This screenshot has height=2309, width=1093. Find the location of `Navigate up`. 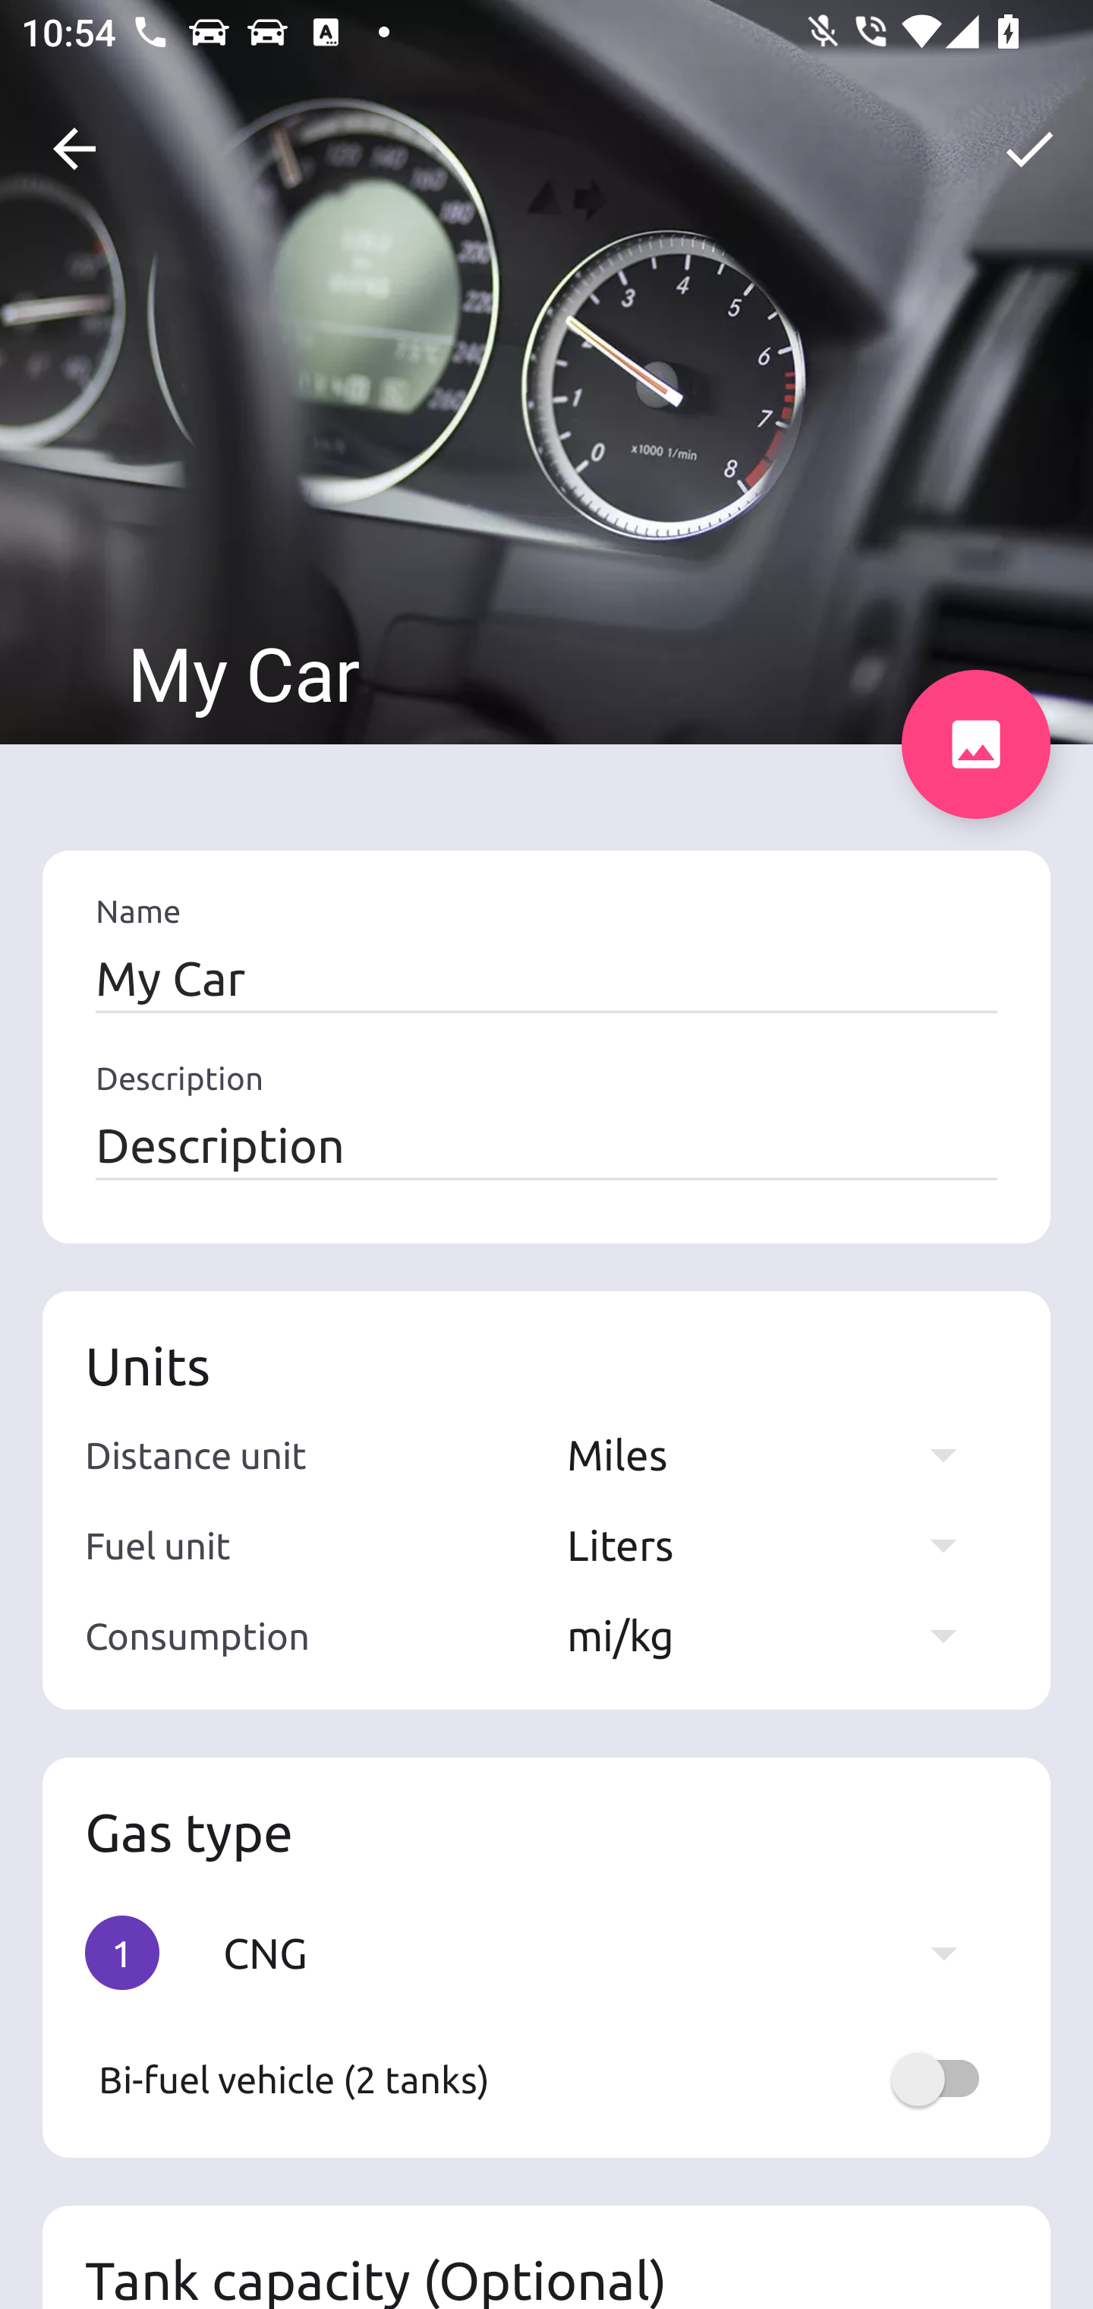

Navigate up is located at coordinates (74, 149).